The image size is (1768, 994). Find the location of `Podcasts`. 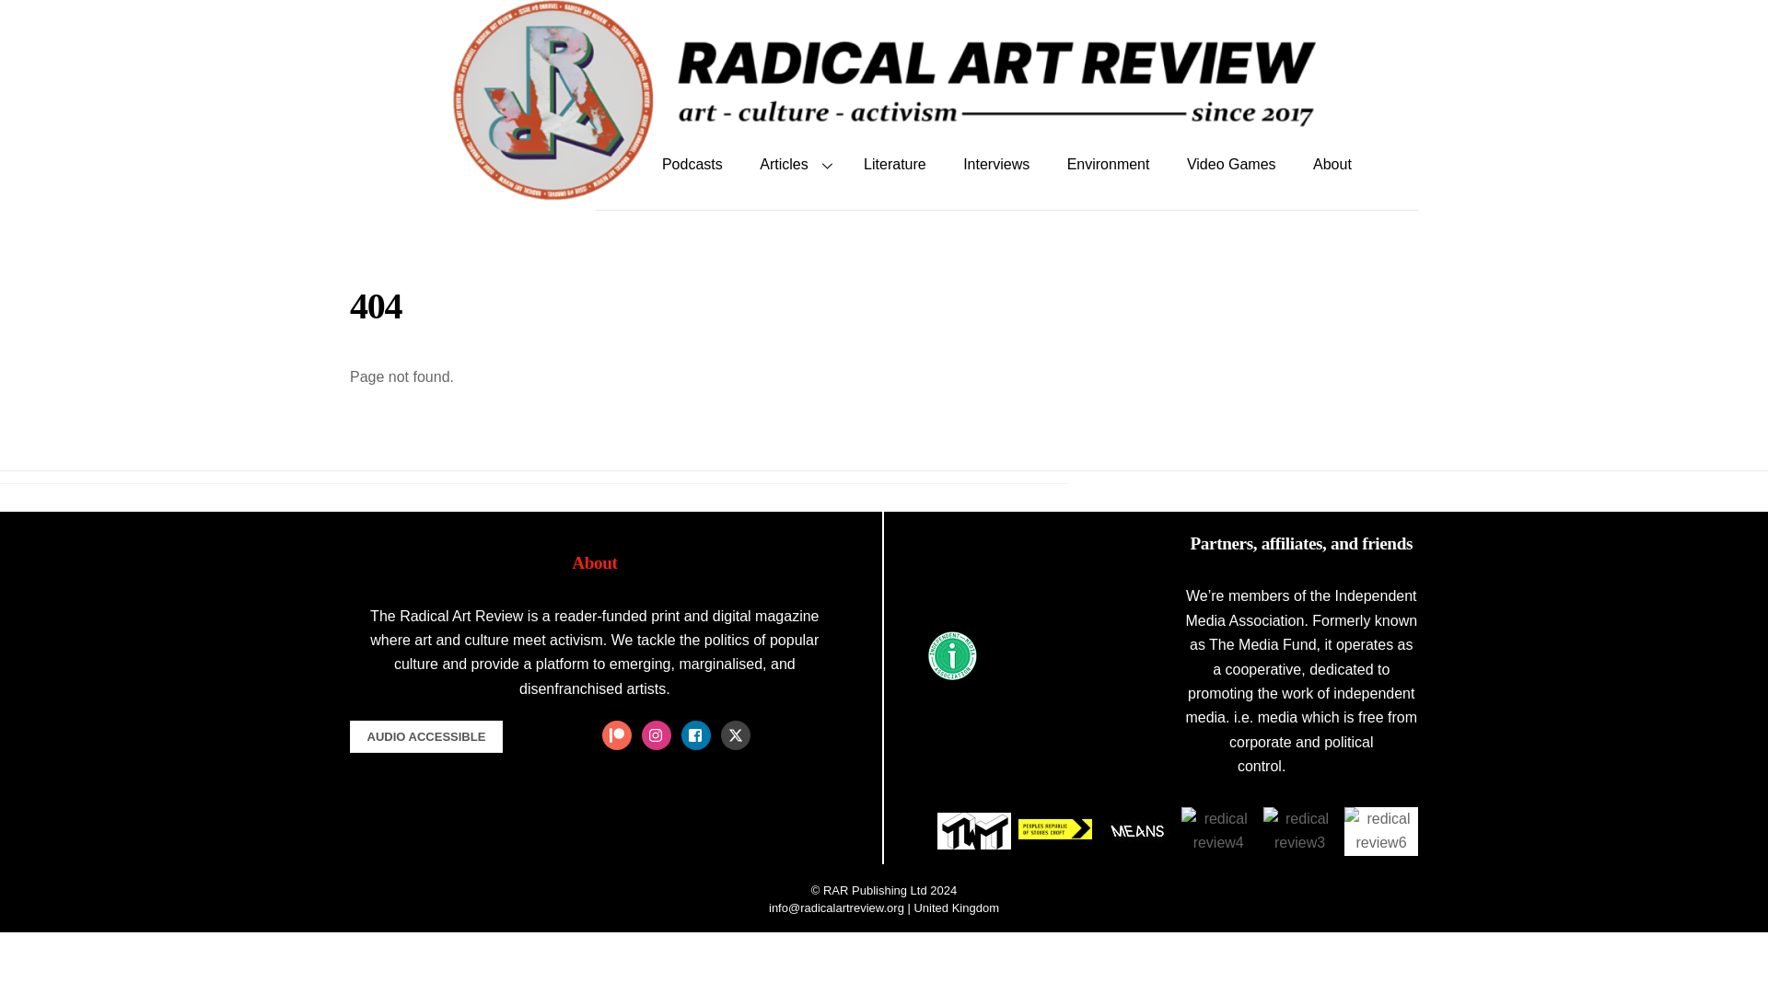

Podcasts is located at coordinates (692, 164).